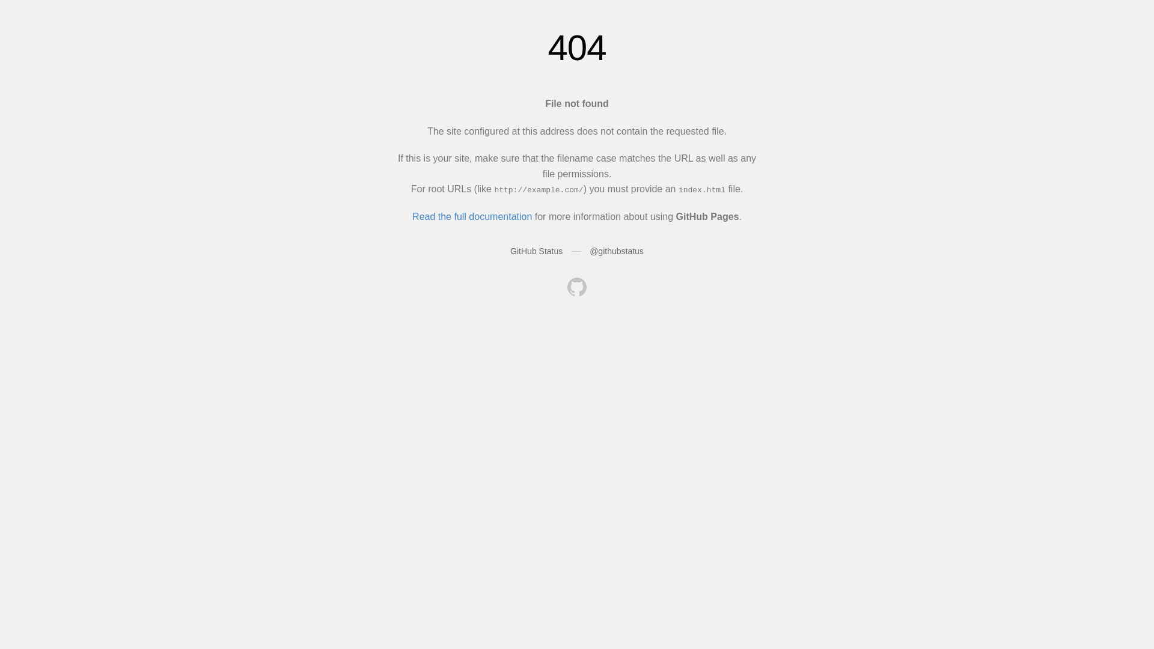  What do you see at coordinates (617, 251) in the screenshot?
I see `@githubstatus` at bounding box center [617, 251].